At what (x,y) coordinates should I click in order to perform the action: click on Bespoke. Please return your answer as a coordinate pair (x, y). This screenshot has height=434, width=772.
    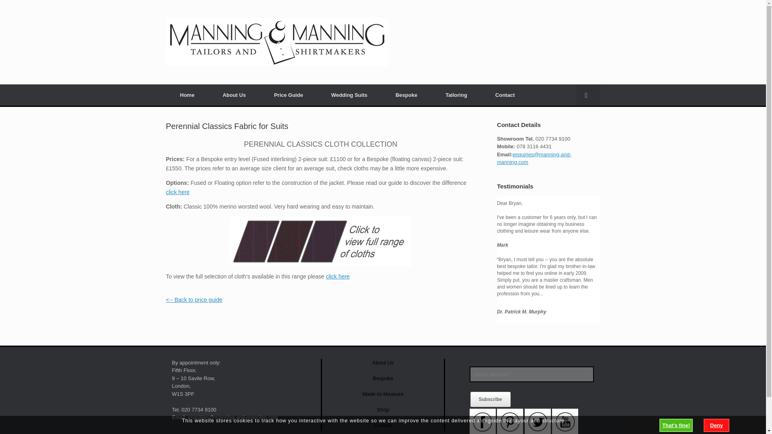
    Looking at the image, I should click on (383, 379).